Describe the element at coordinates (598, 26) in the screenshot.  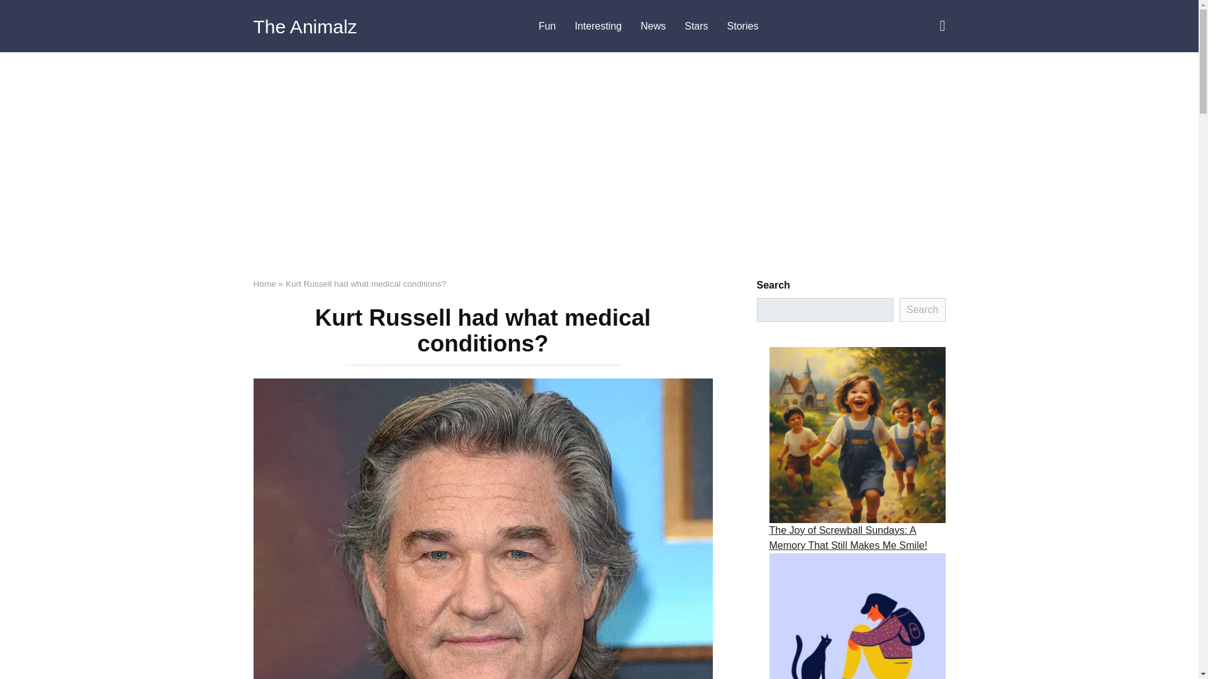
I see `Interesting` at that location.